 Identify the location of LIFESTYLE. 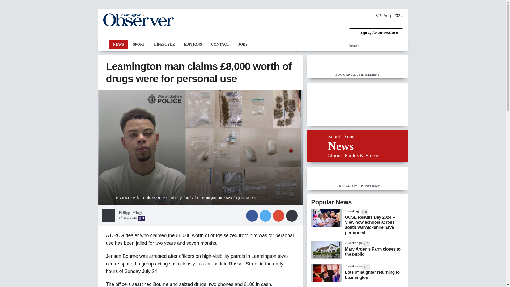
(164, 45).